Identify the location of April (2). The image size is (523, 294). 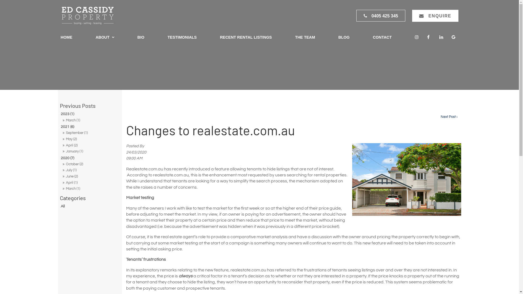
(90, 146).